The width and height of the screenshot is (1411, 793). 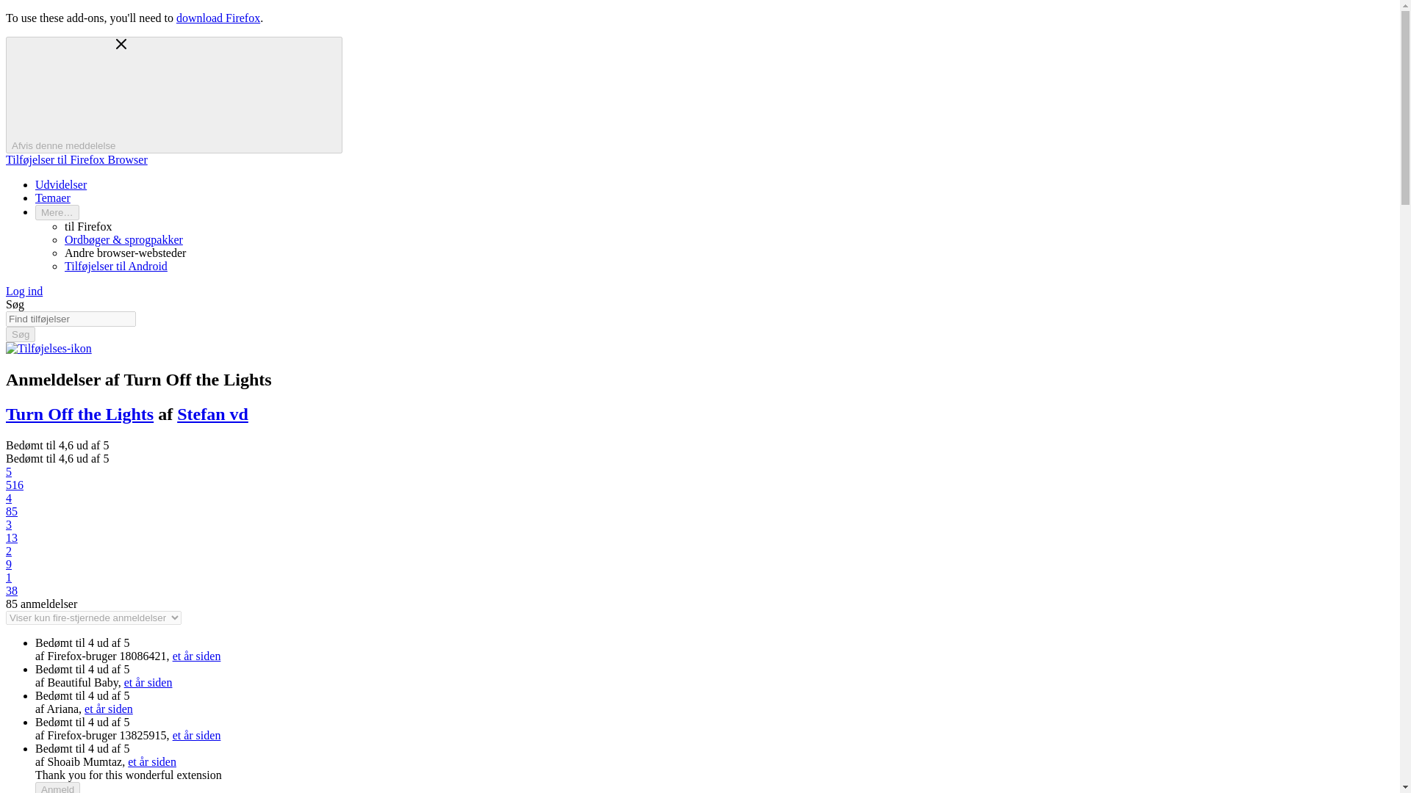 I want to click on Udvidelser, so click(x=60, y=185).